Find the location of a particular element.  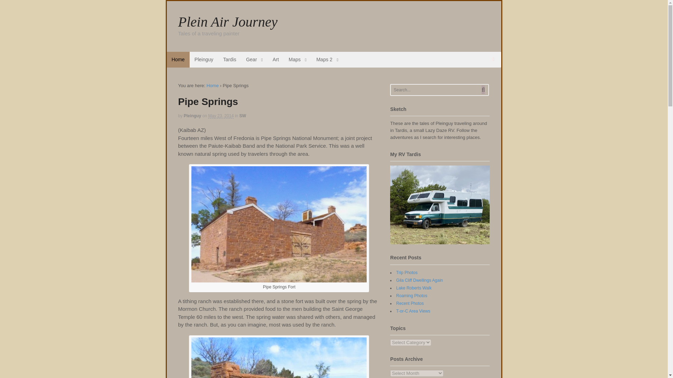

2014-05-23T02:00:00-0600 is located at coordinates (221, 116).